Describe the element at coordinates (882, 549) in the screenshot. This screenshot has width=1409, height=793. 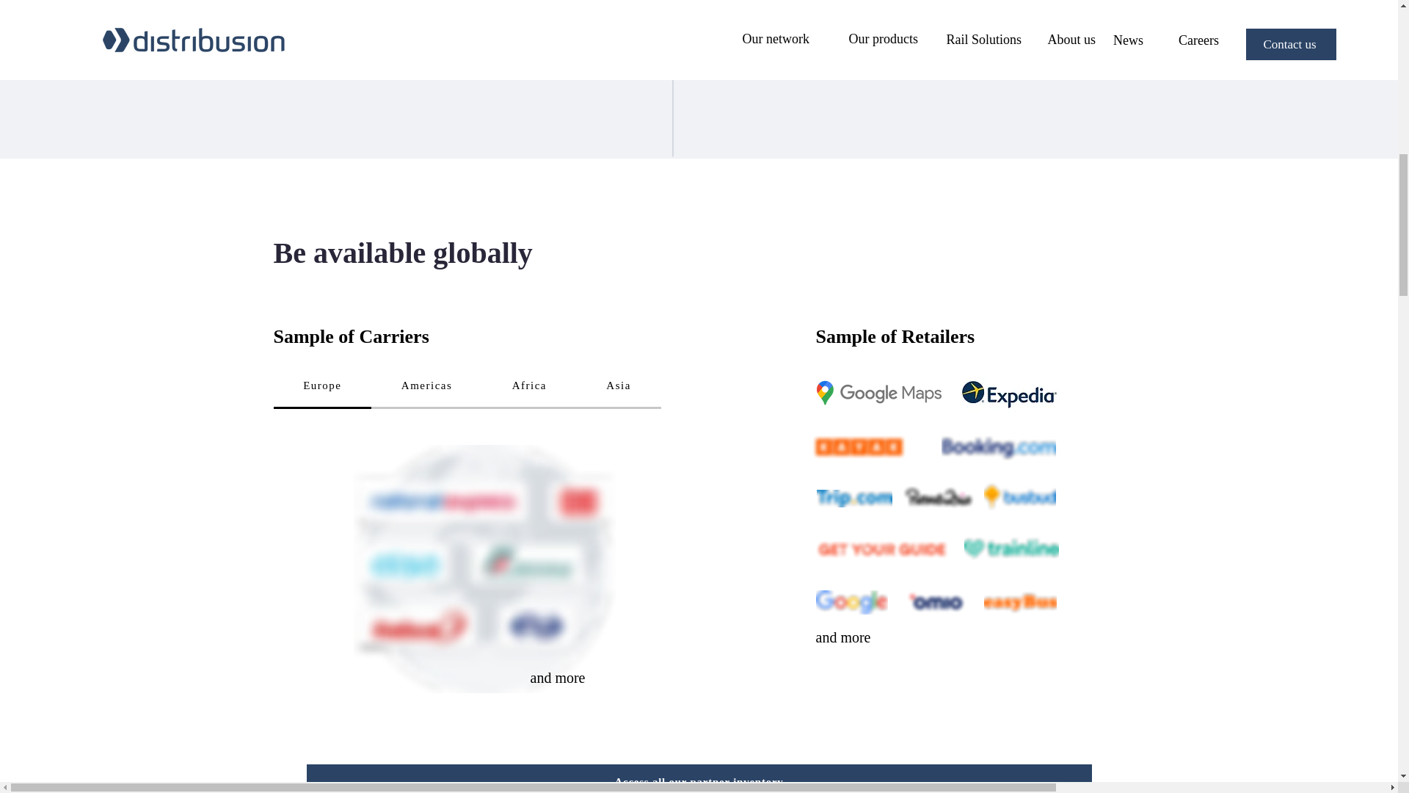
I see `getyourguide` at that location.